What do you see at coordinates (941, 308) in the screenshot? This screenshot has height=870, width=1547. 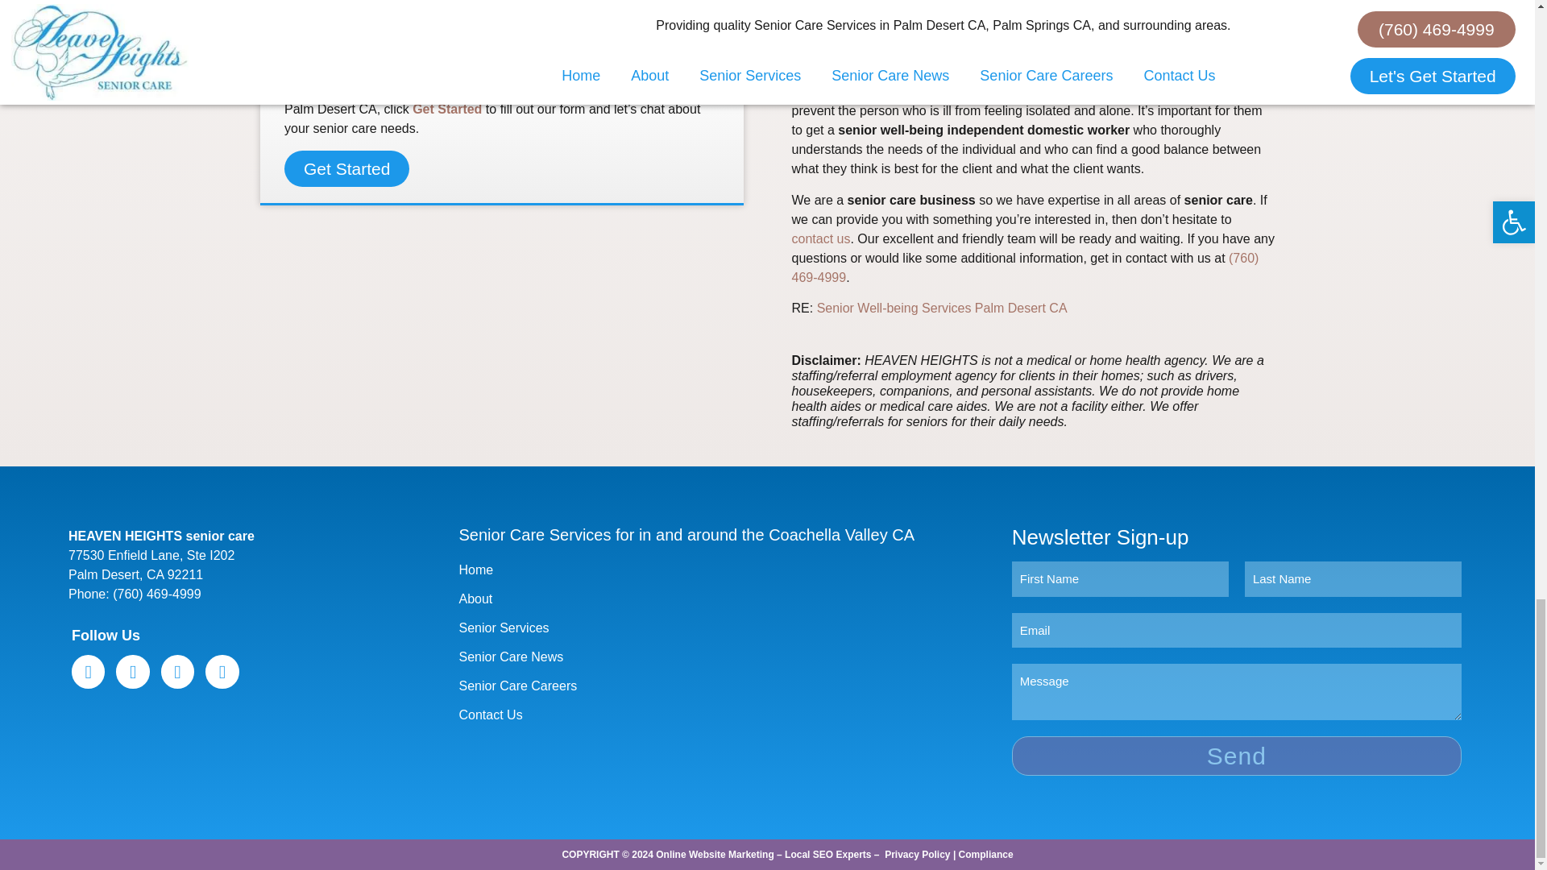 I see `Home Health Care Services Carlsbad CA` at bounding box center [941, 308].